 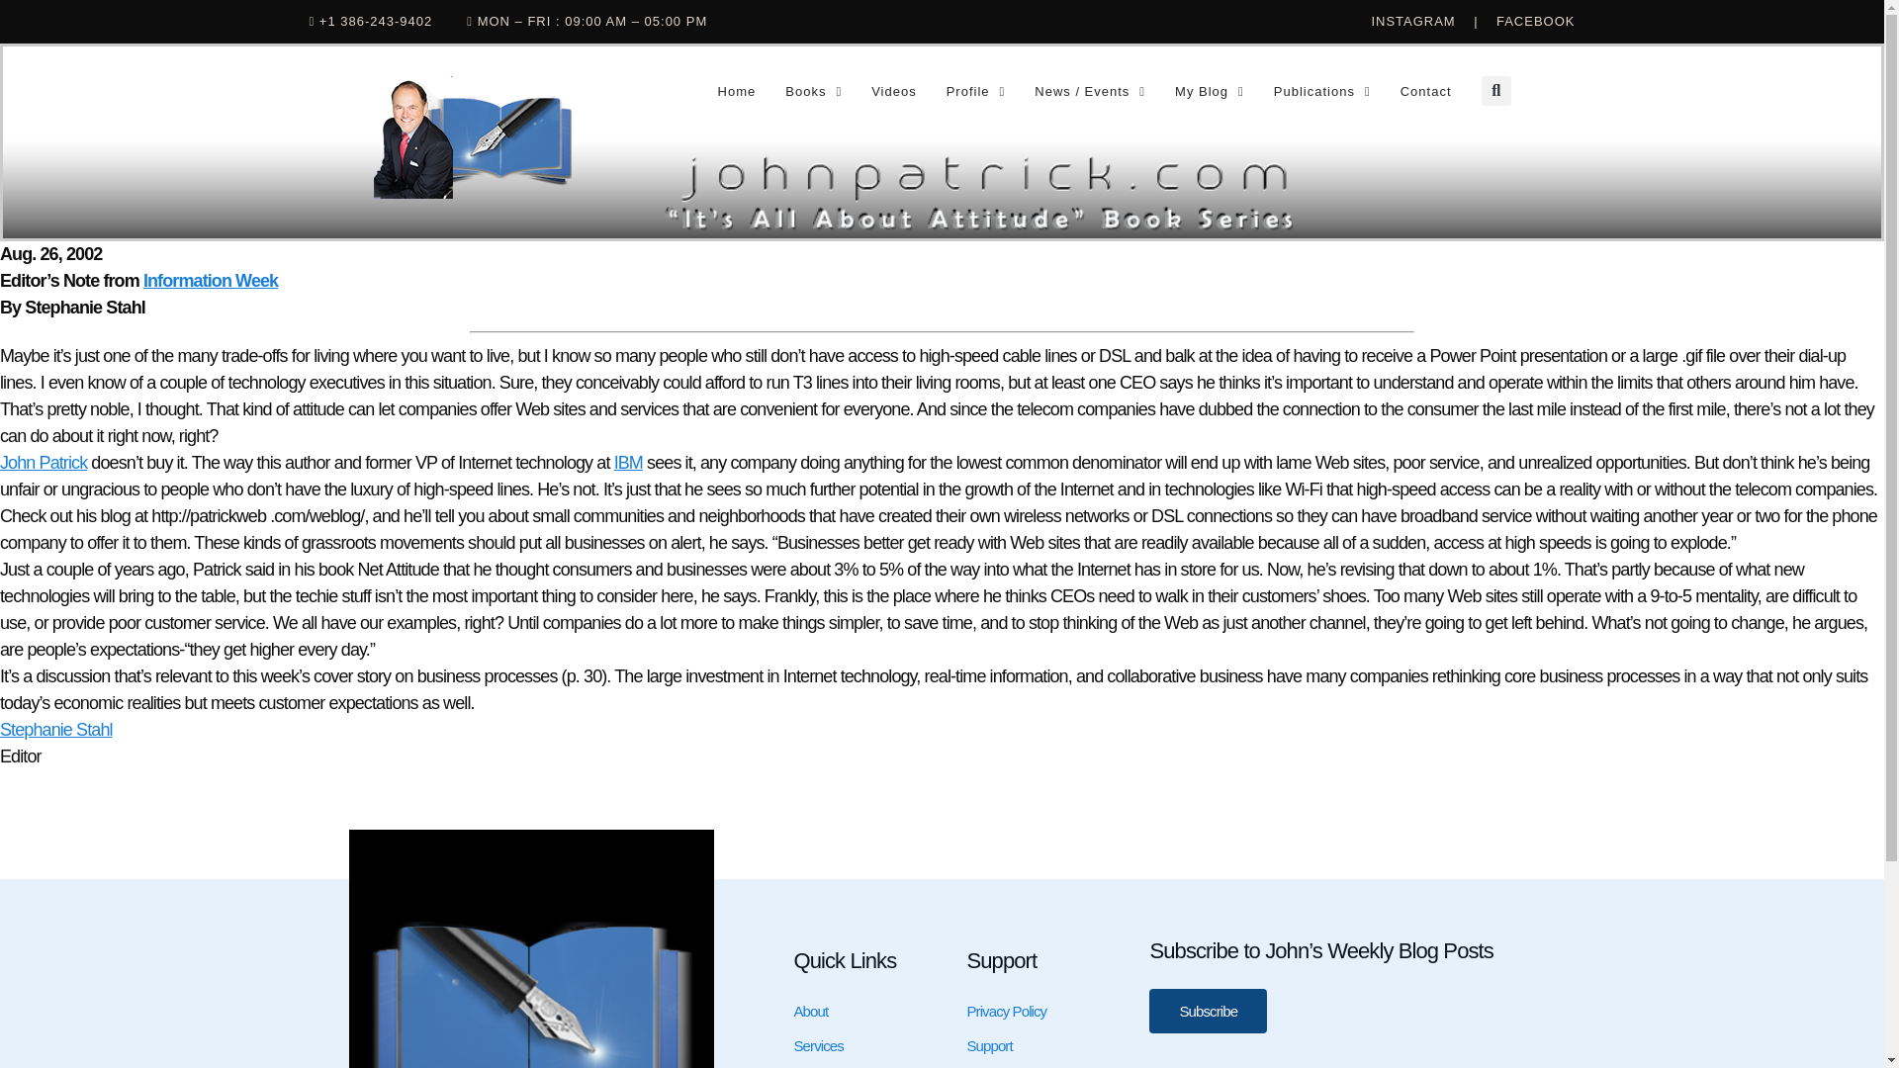 I want to click on Videos, so click(x=894, y=91).